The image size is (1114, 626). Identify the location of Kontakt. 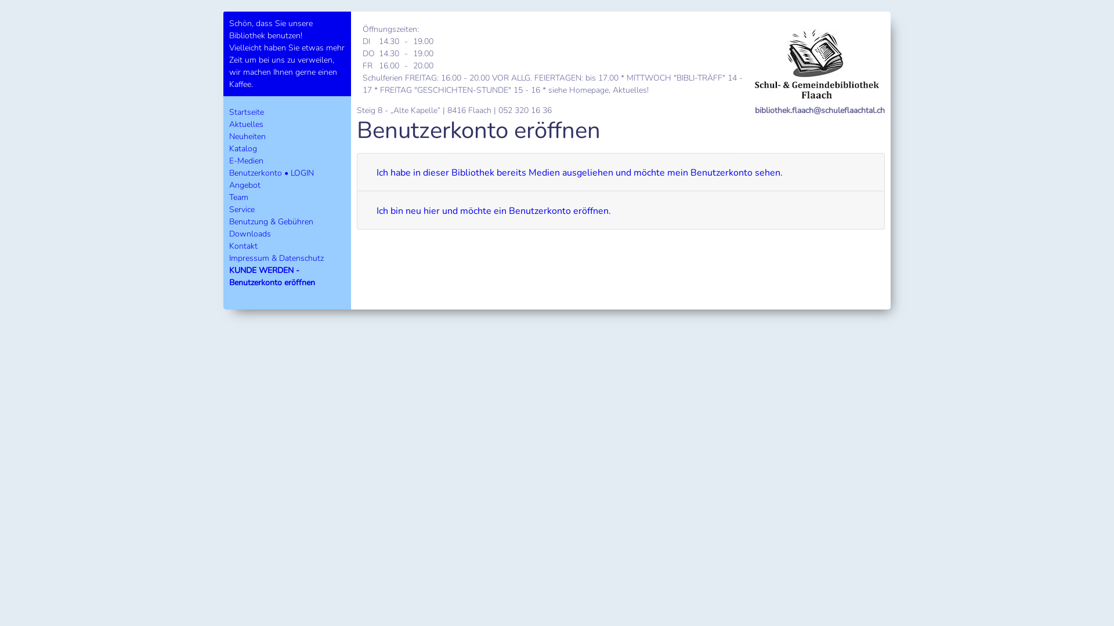
(244, 246).